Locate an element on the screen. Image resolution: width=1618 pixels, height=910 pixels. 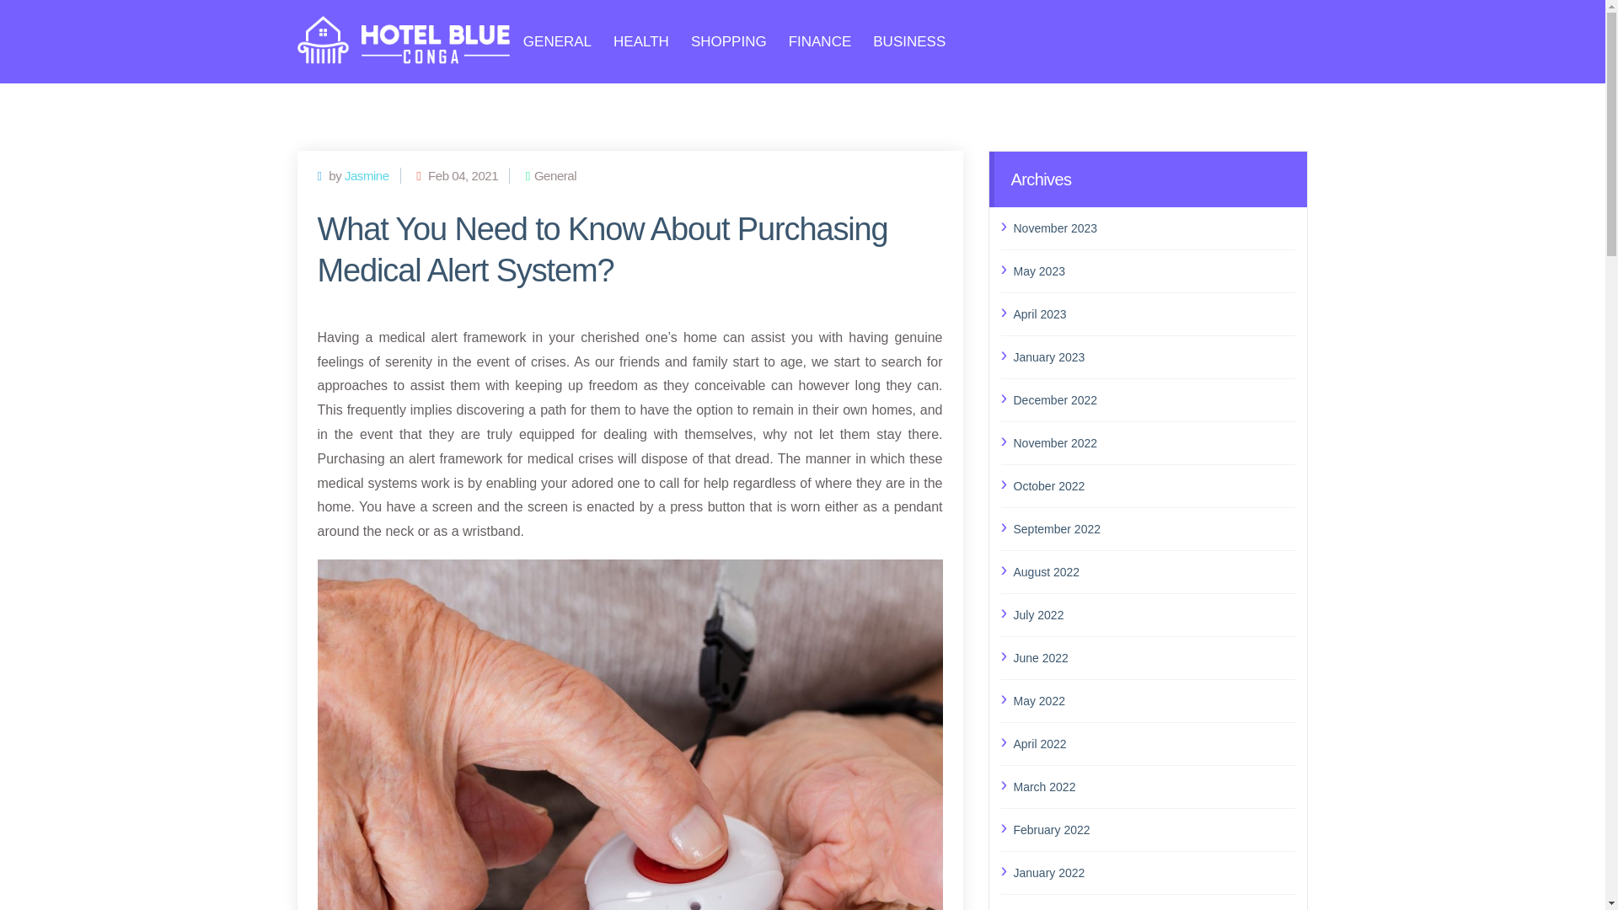
June 2022 is located at coordinates (1154, 657).